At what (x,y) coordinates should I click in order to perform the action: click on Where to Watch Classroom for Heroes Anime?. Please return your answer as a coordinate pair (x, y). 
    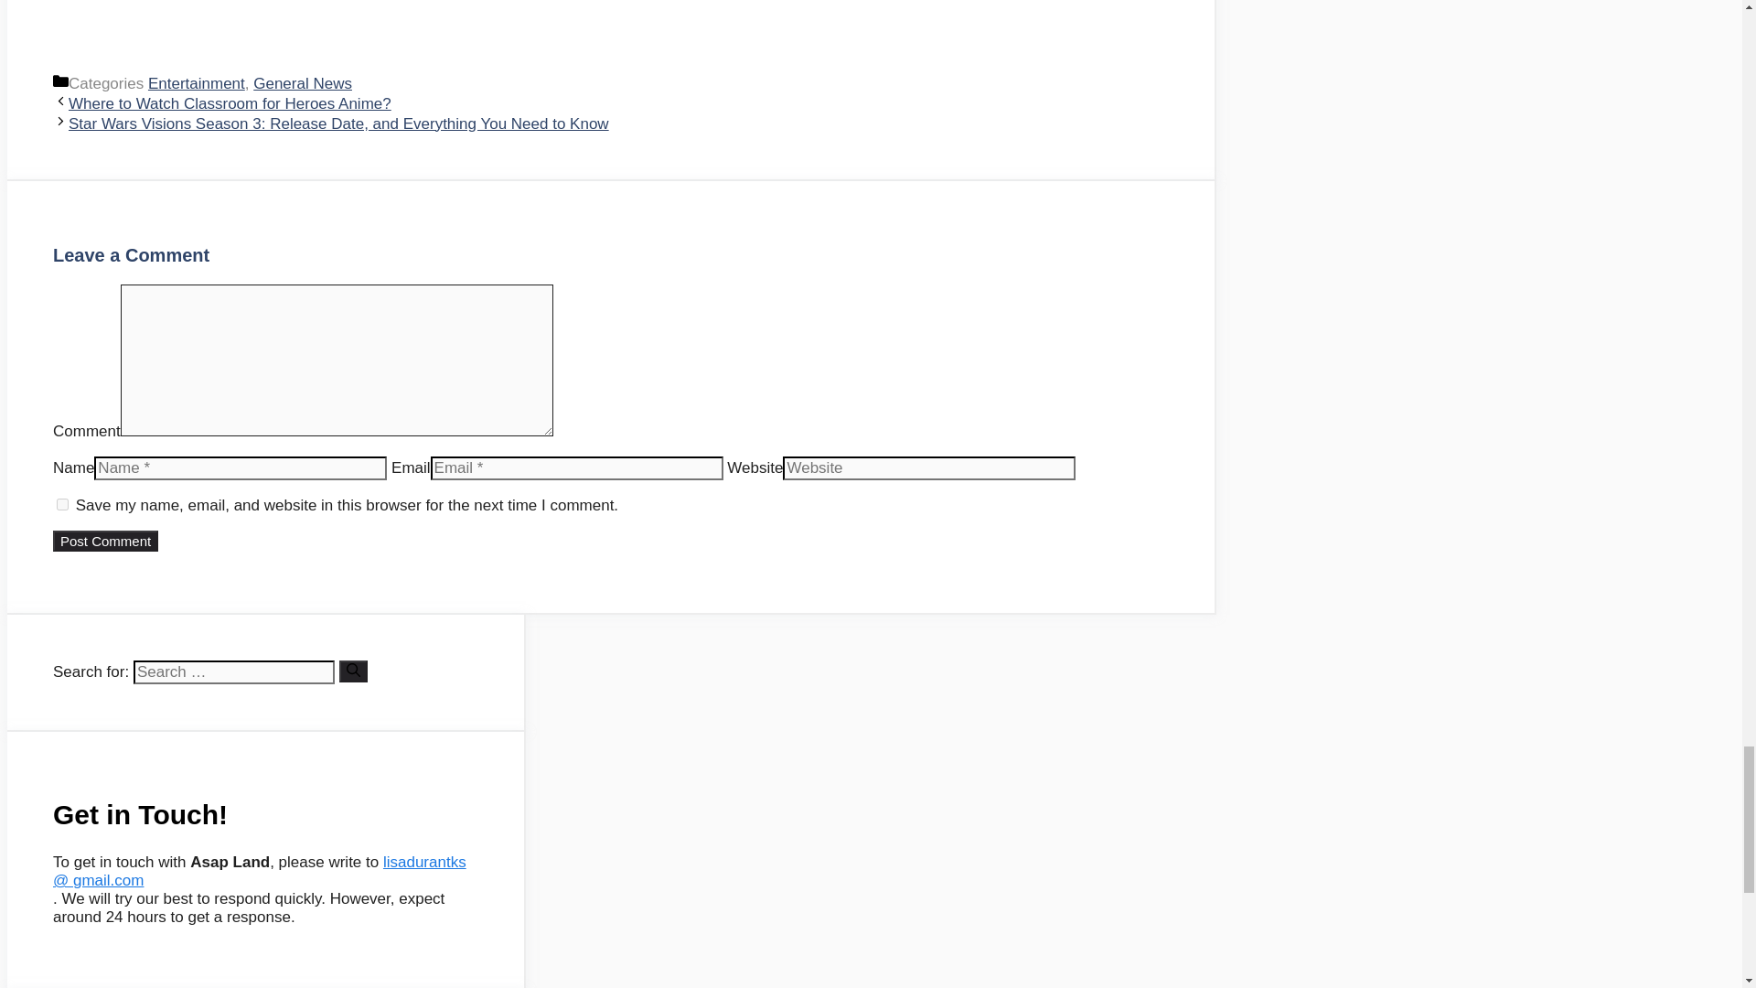
    Looking at the image, I should click on (230, 103).